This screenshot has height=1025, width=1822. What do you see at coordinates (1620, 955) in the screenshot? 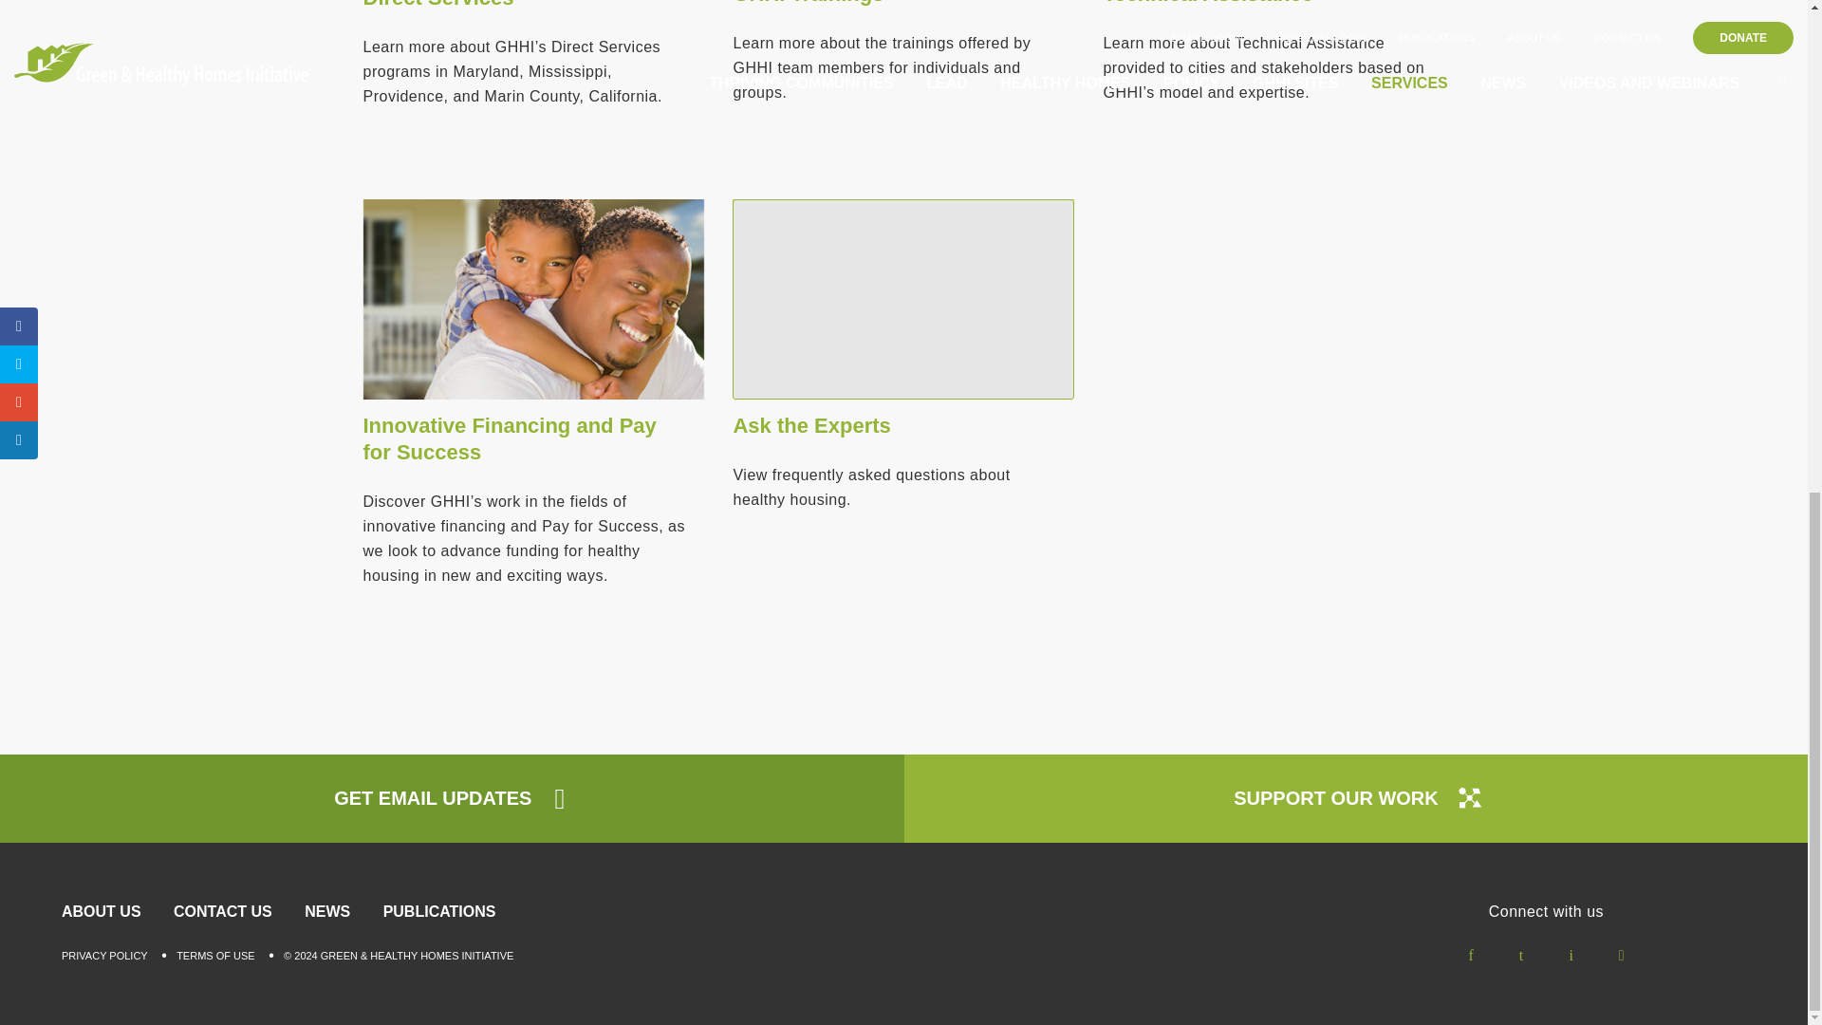
I see `YouTube` at bounding box center [1620, 955].